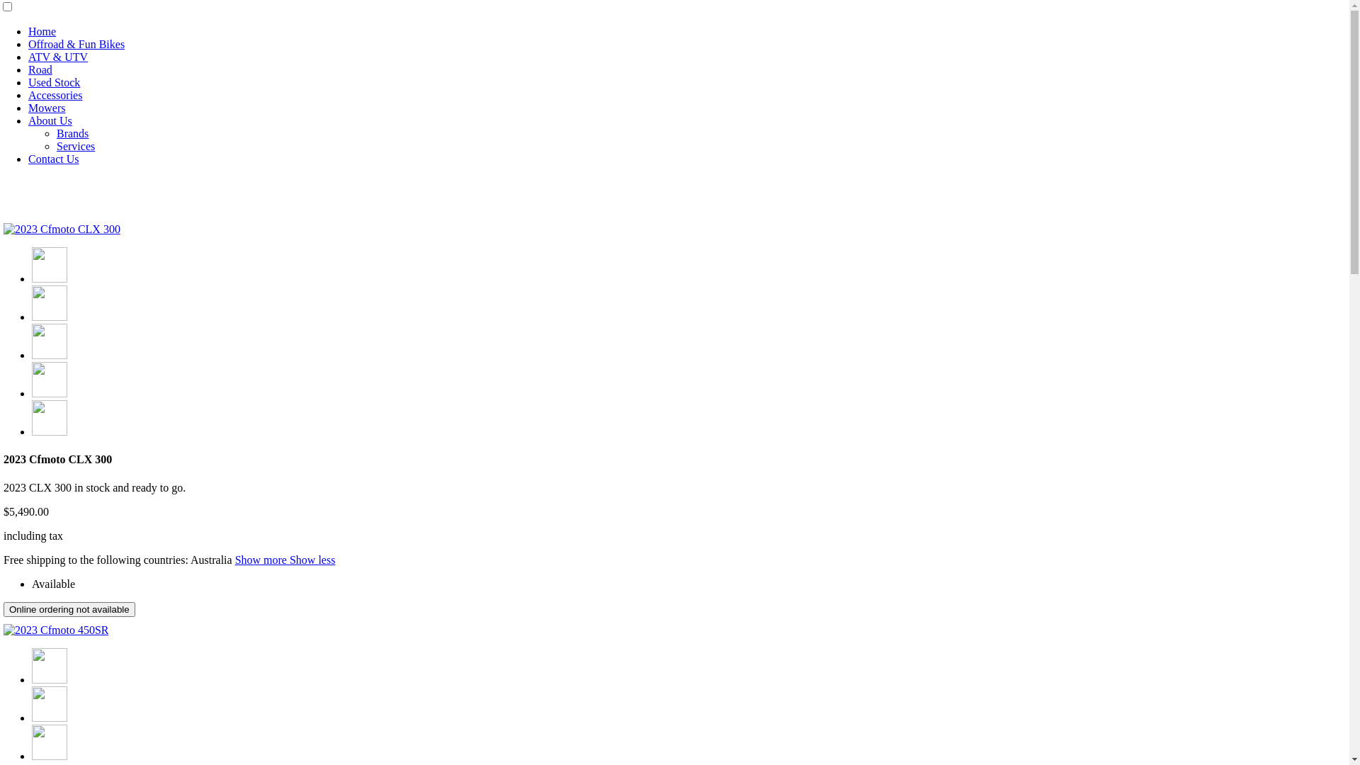 The image size is (1360, 765). What do you see at coordinates (54, 82) in the screenshot?
I see `Used Stock` at bounding box center [54, 82].